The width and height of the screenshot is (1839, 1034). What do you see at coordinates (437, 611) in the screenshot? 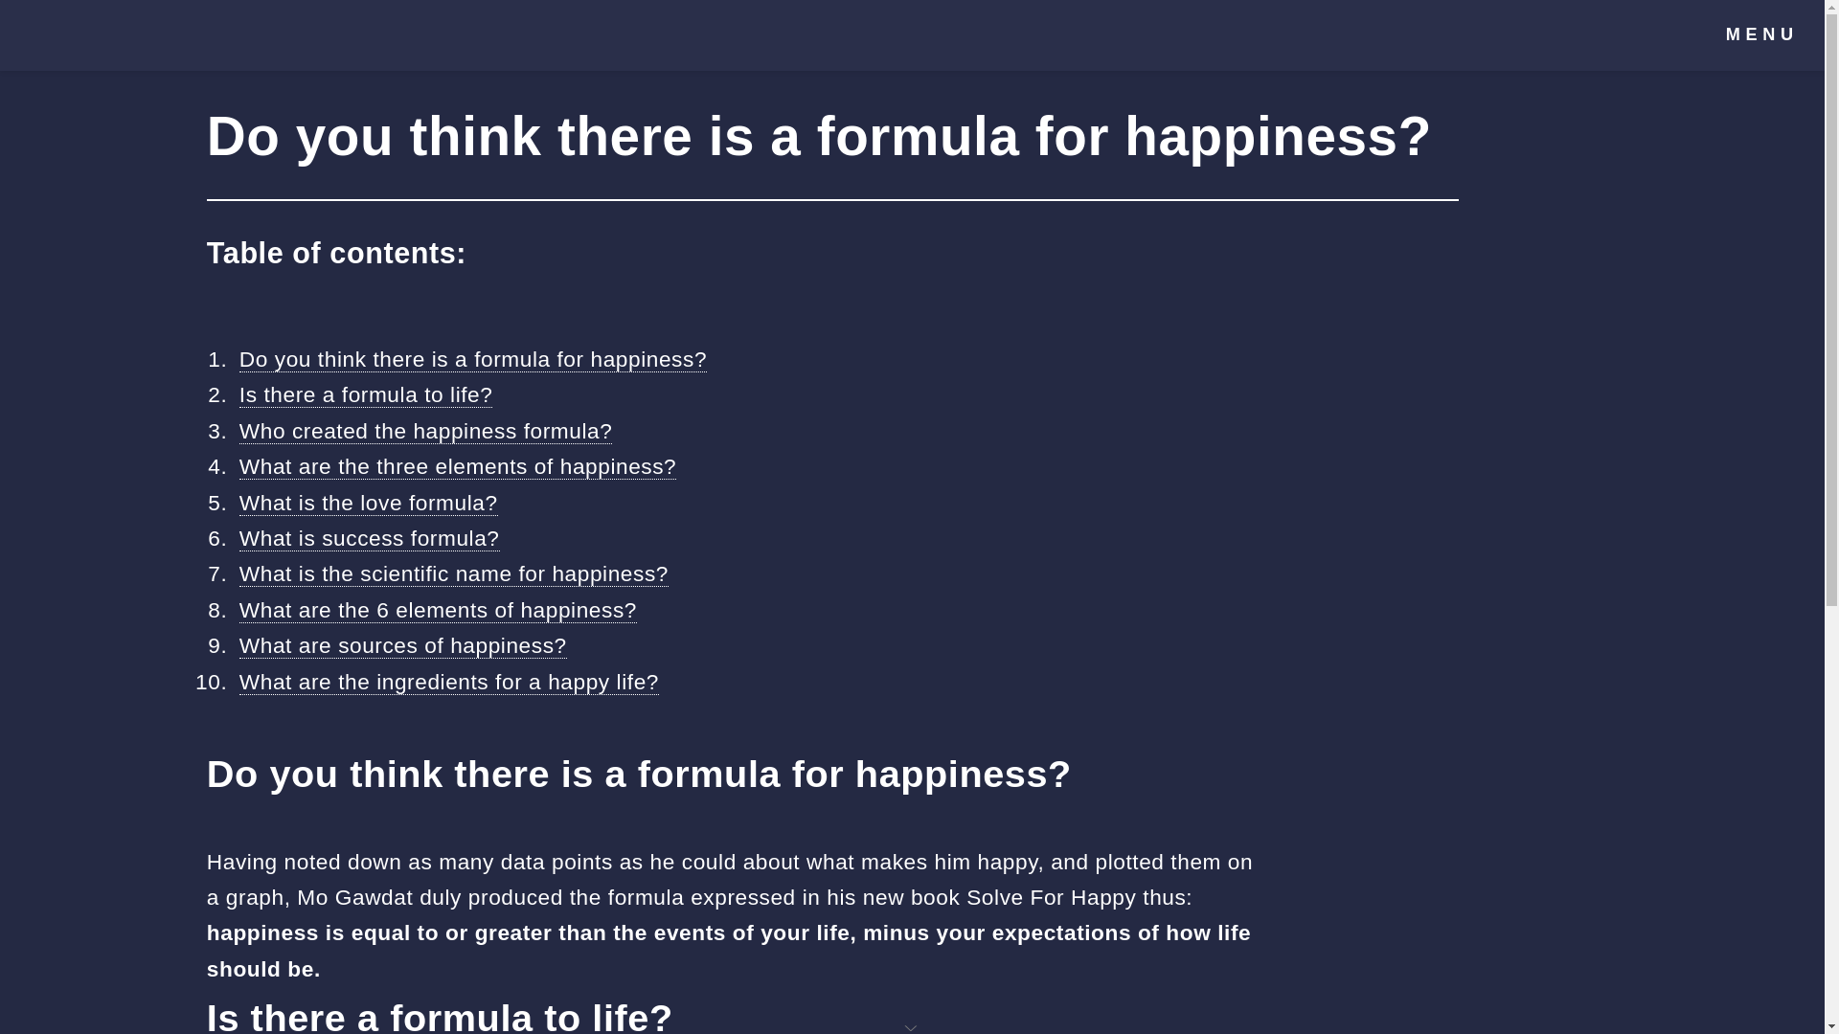
I see `What are the 6 elements of happiness?` at bounding box center [437, 611].